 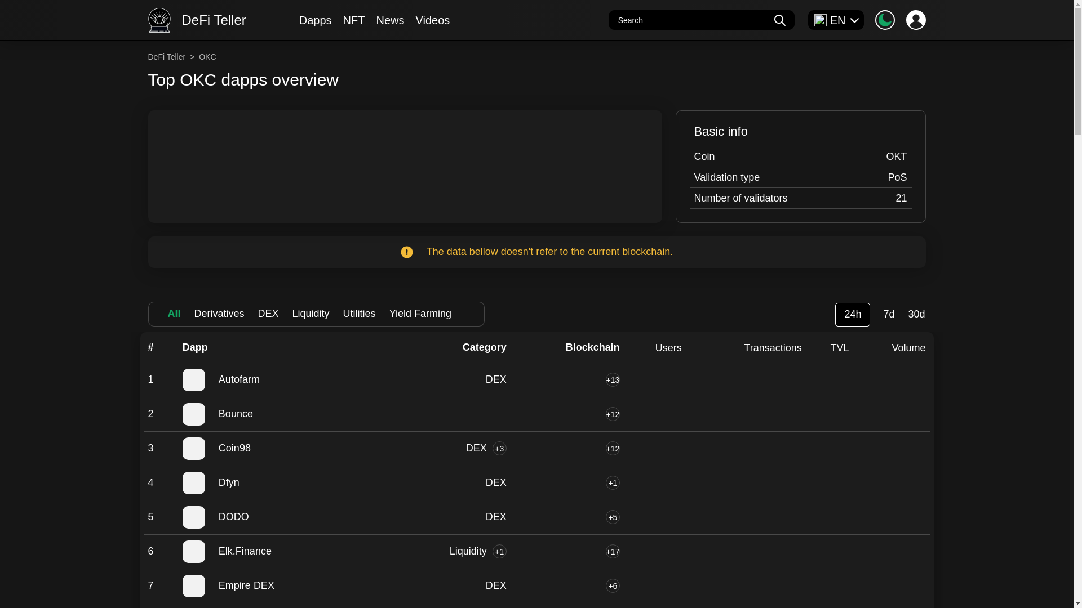 What do you see at coordinates (285, 414) in the screenshot?
I see `Bounce` at bounding box center [285, 414].